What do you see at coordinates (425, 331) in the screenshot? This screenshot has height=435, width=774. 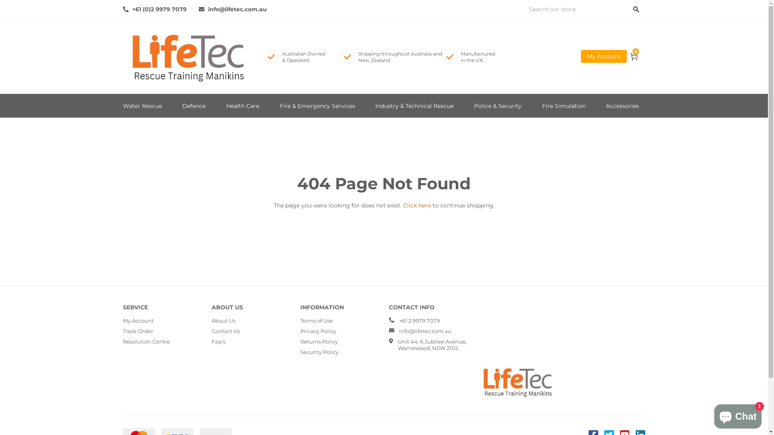 I see `info@lifetec.com.au` at bounding box center [425, 331].